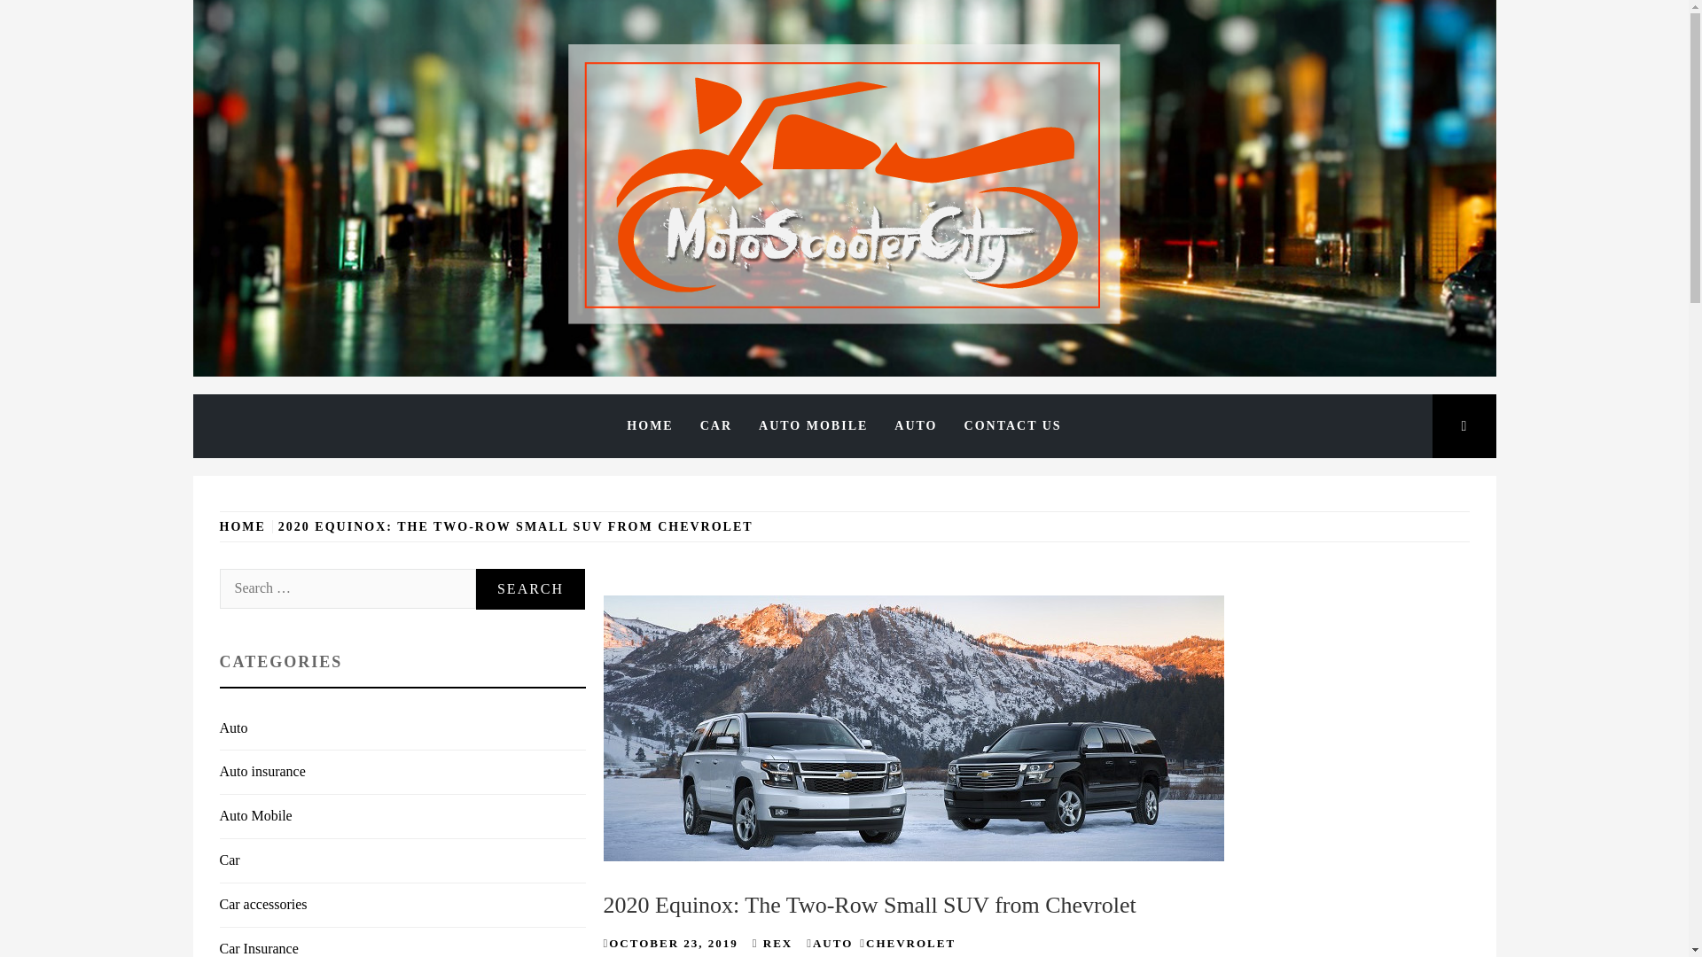 The height and width of the screenshot is (957, 1702). I want to click on 2020 EQUINOX: THE TWO-ROW SMALL SUV FROM CHEVROLET, so click(516, 526).